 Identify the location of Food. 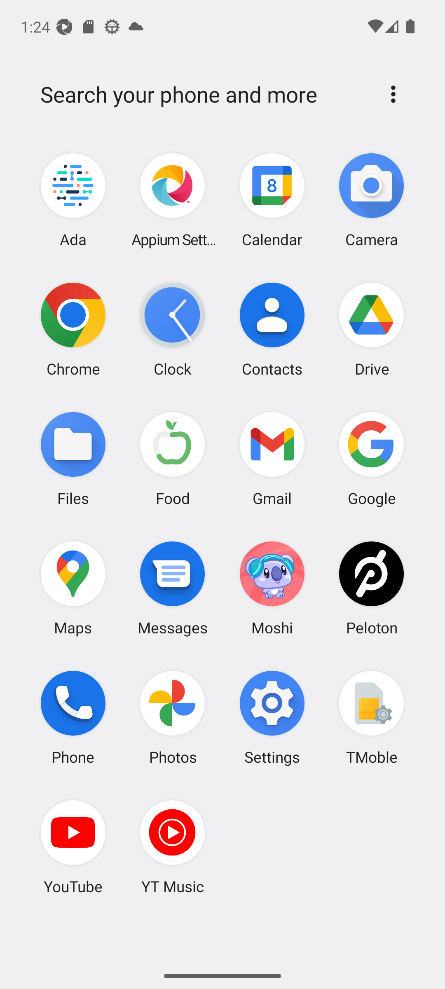
(173, 458).